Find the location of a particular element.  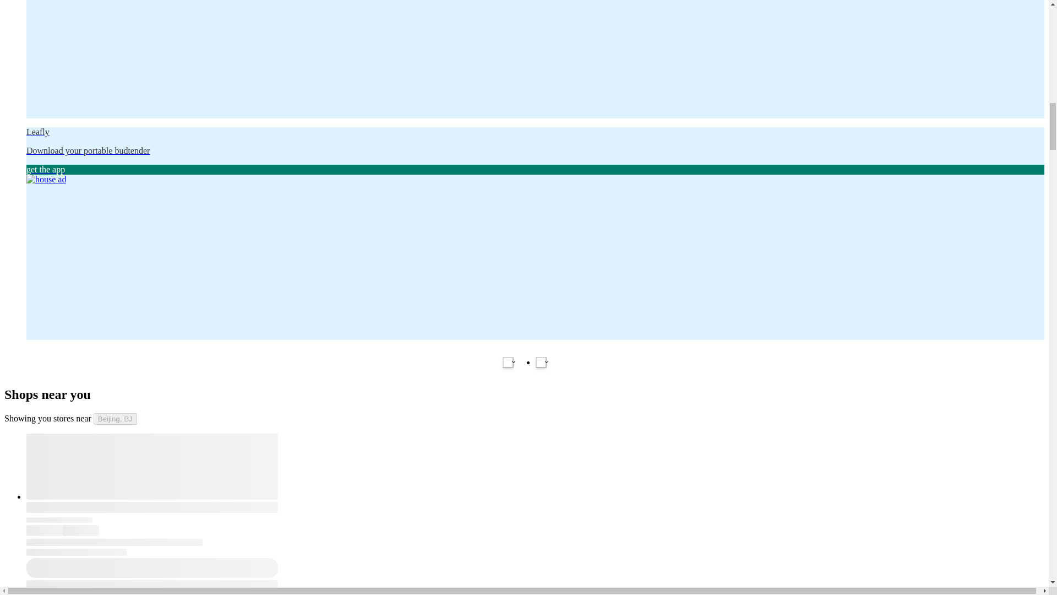

Loading... is located at coordinates (152, 507).